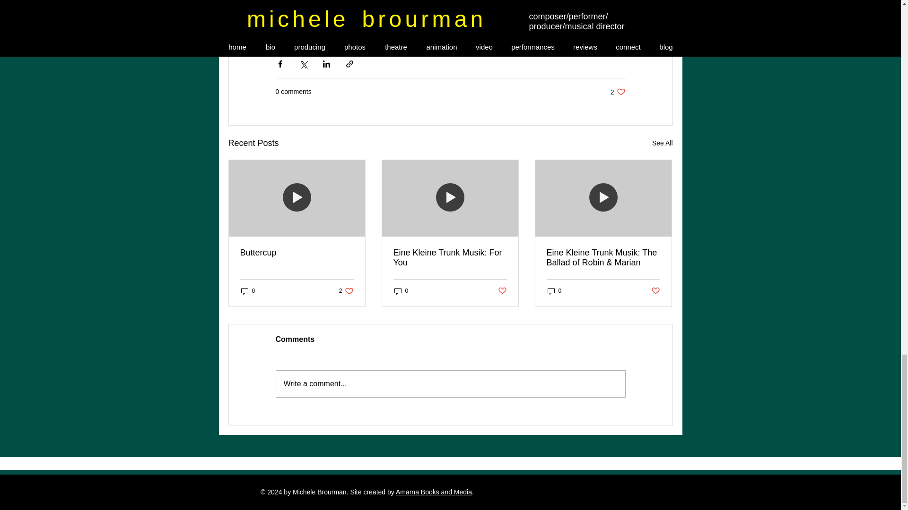 This screenshot has width=908, height=510. Describe the element at coordinates (662, 143) in the screenshot. I see `See All` at that location.